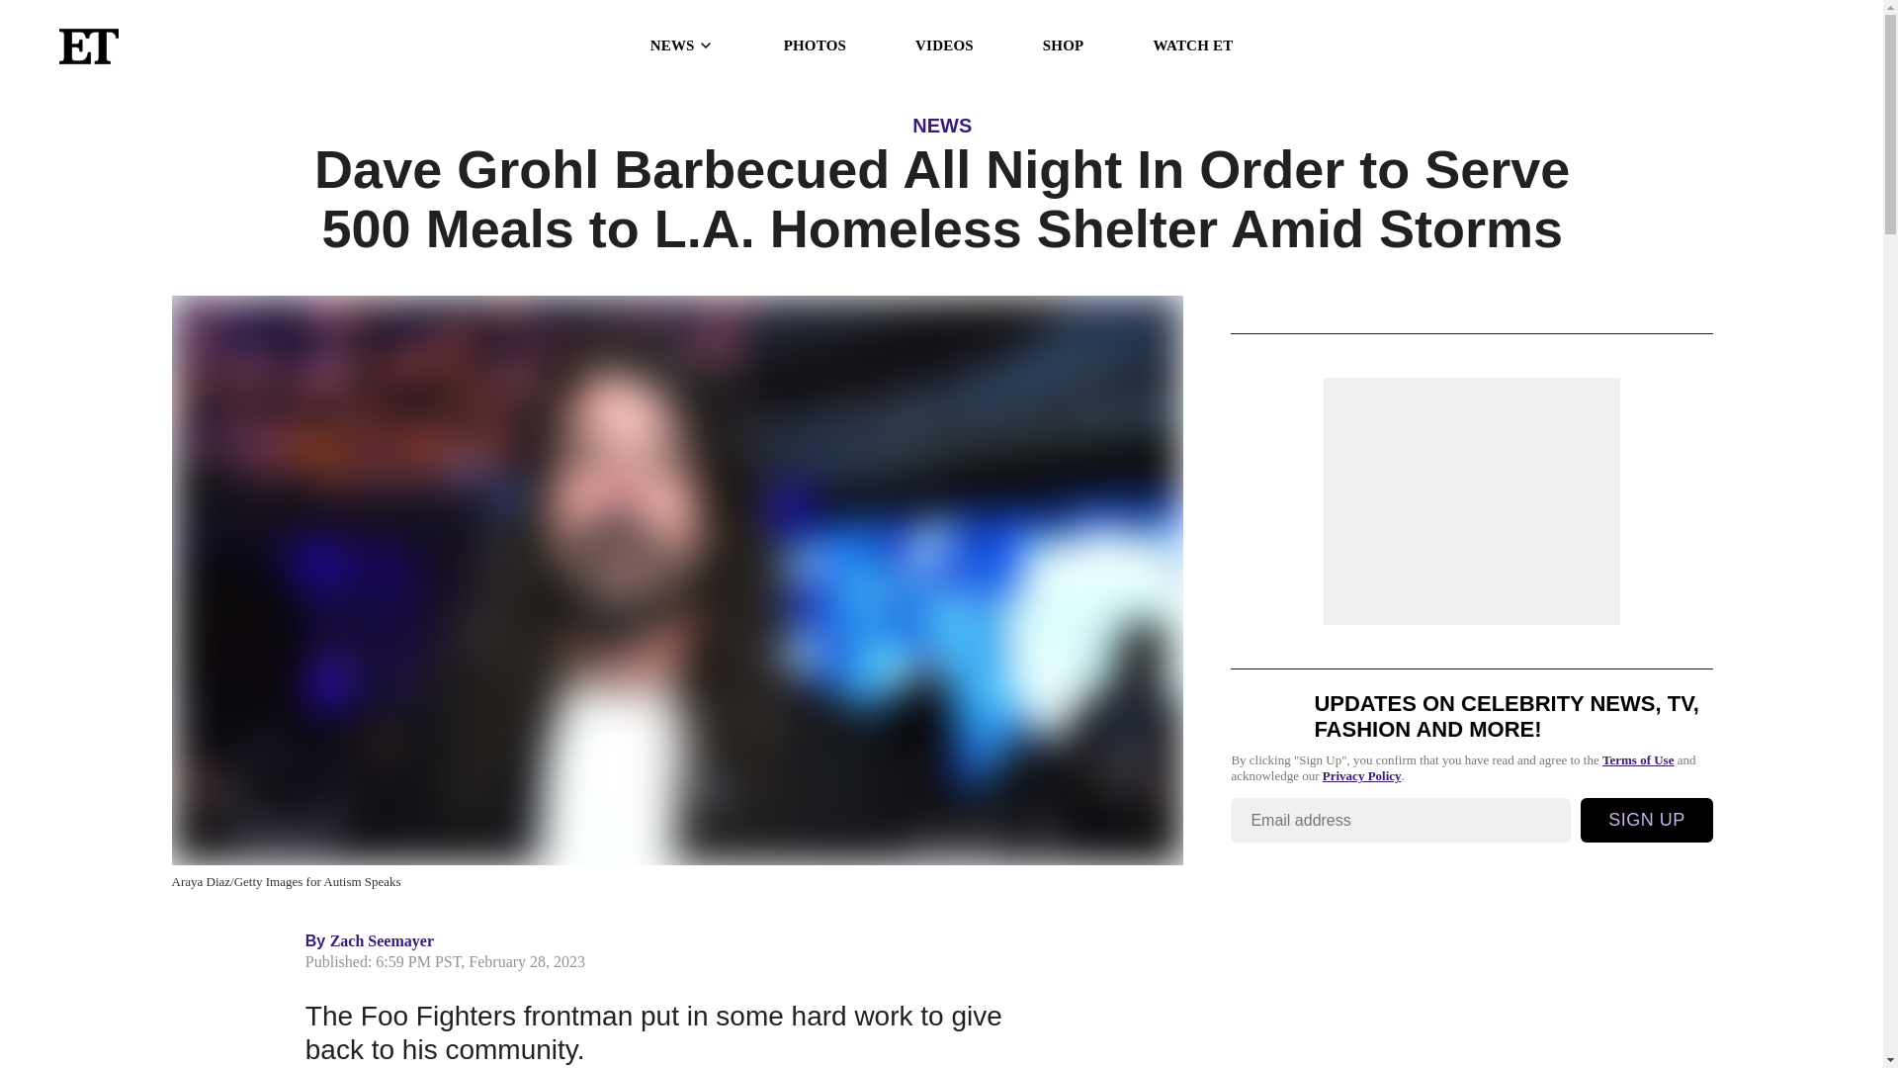  What do you see at coordinates (1192, 45) in the screenshot?
I see `WATCH ET` at bounding box center [1192, 45].